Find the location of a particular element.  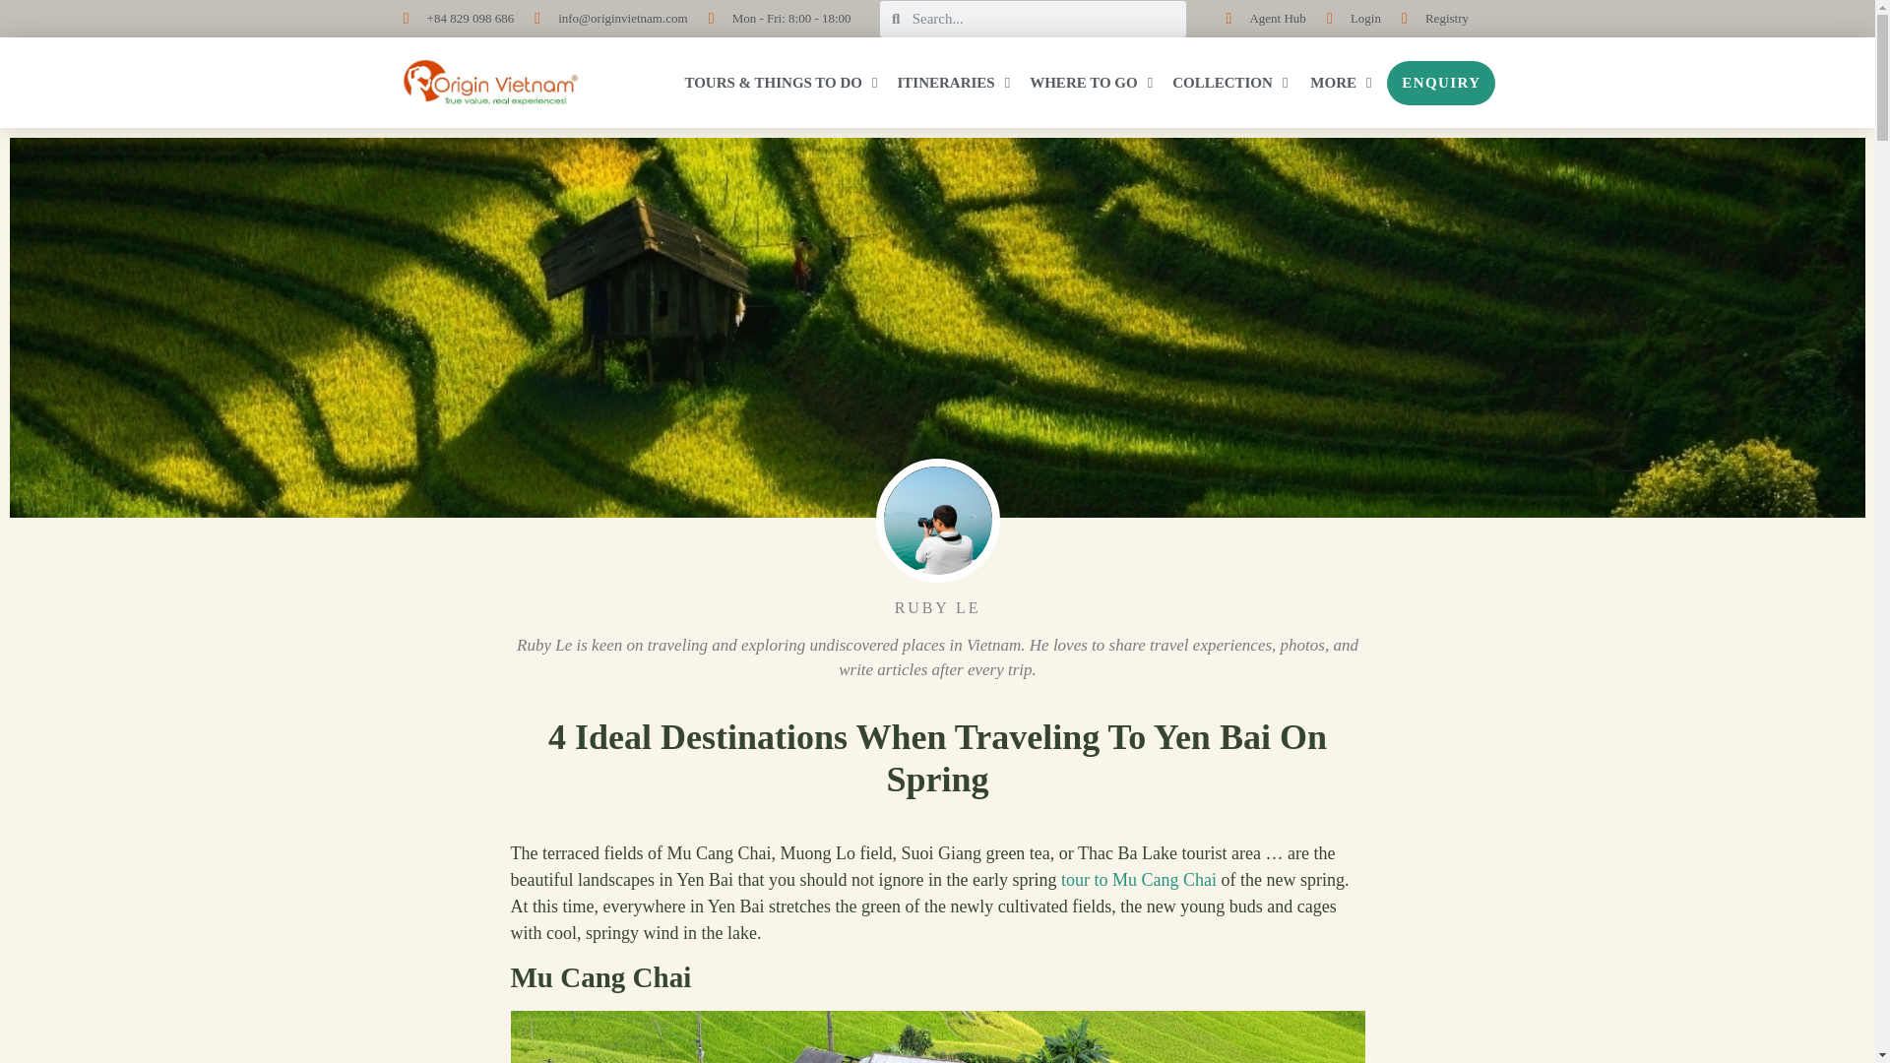

Agent Hub is located at coordinates (1258, 18).